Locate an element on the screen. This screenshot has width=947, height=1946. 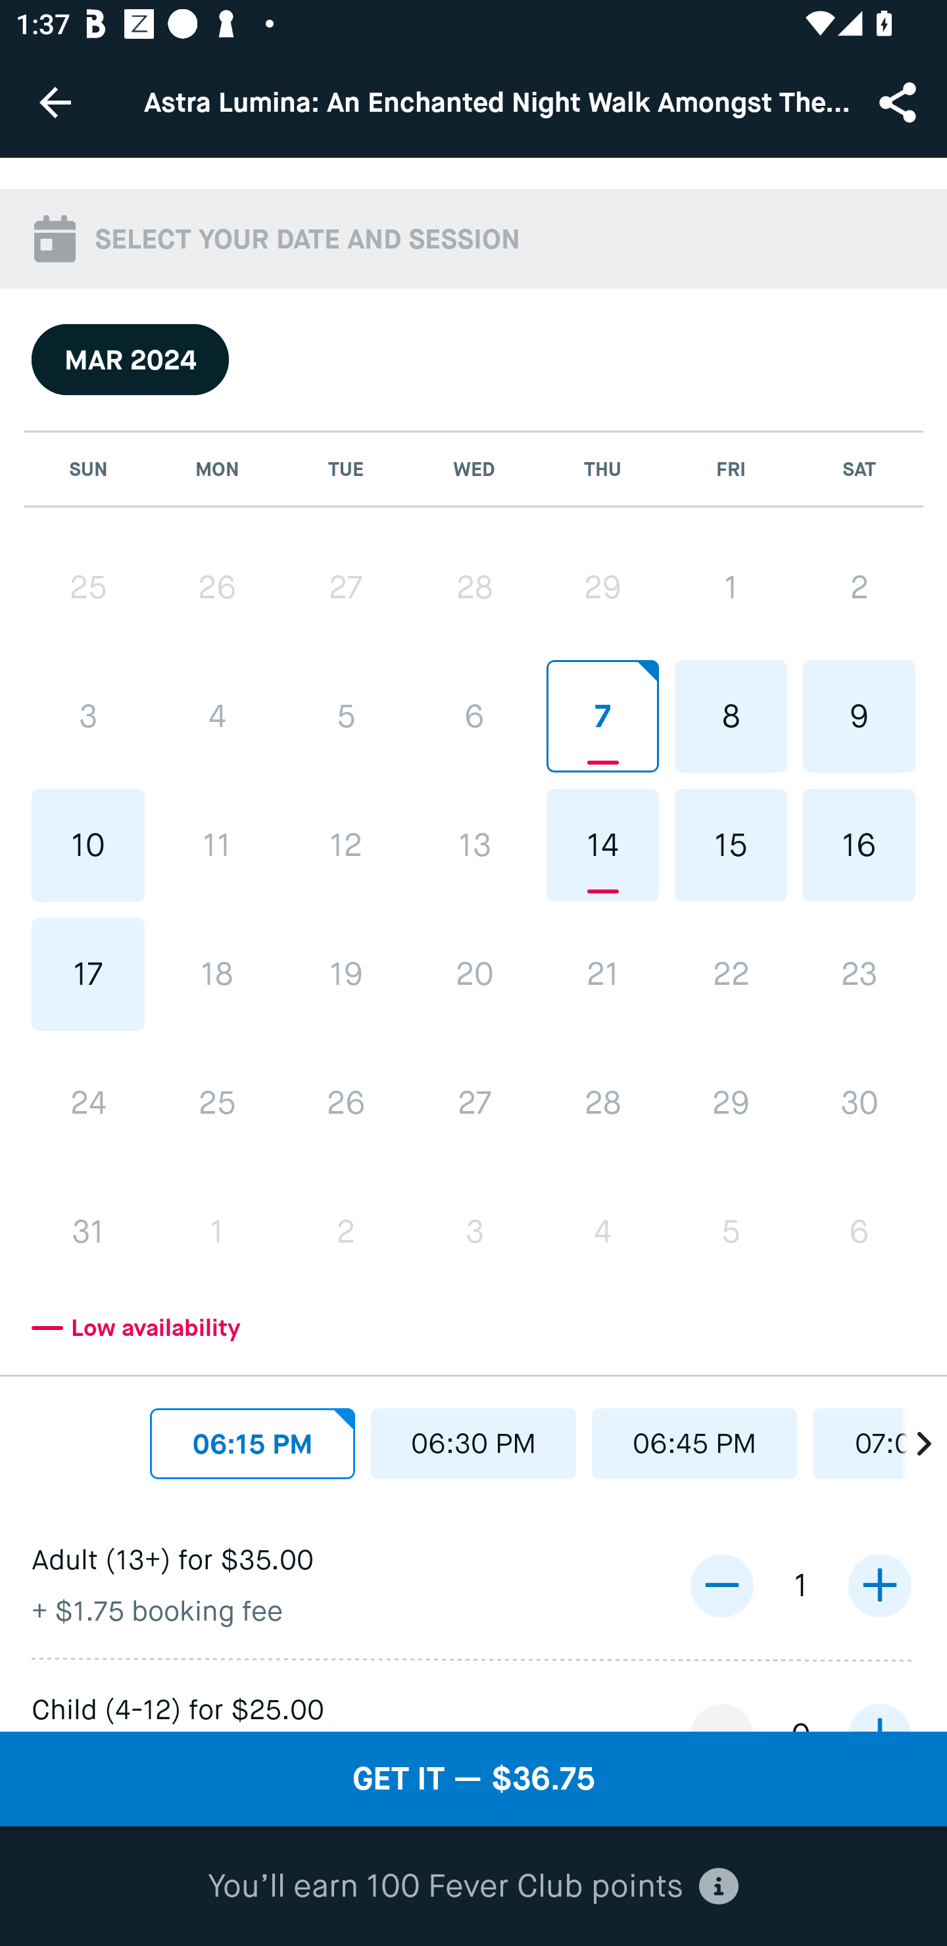
27 is located at coordinates (474, 1103).